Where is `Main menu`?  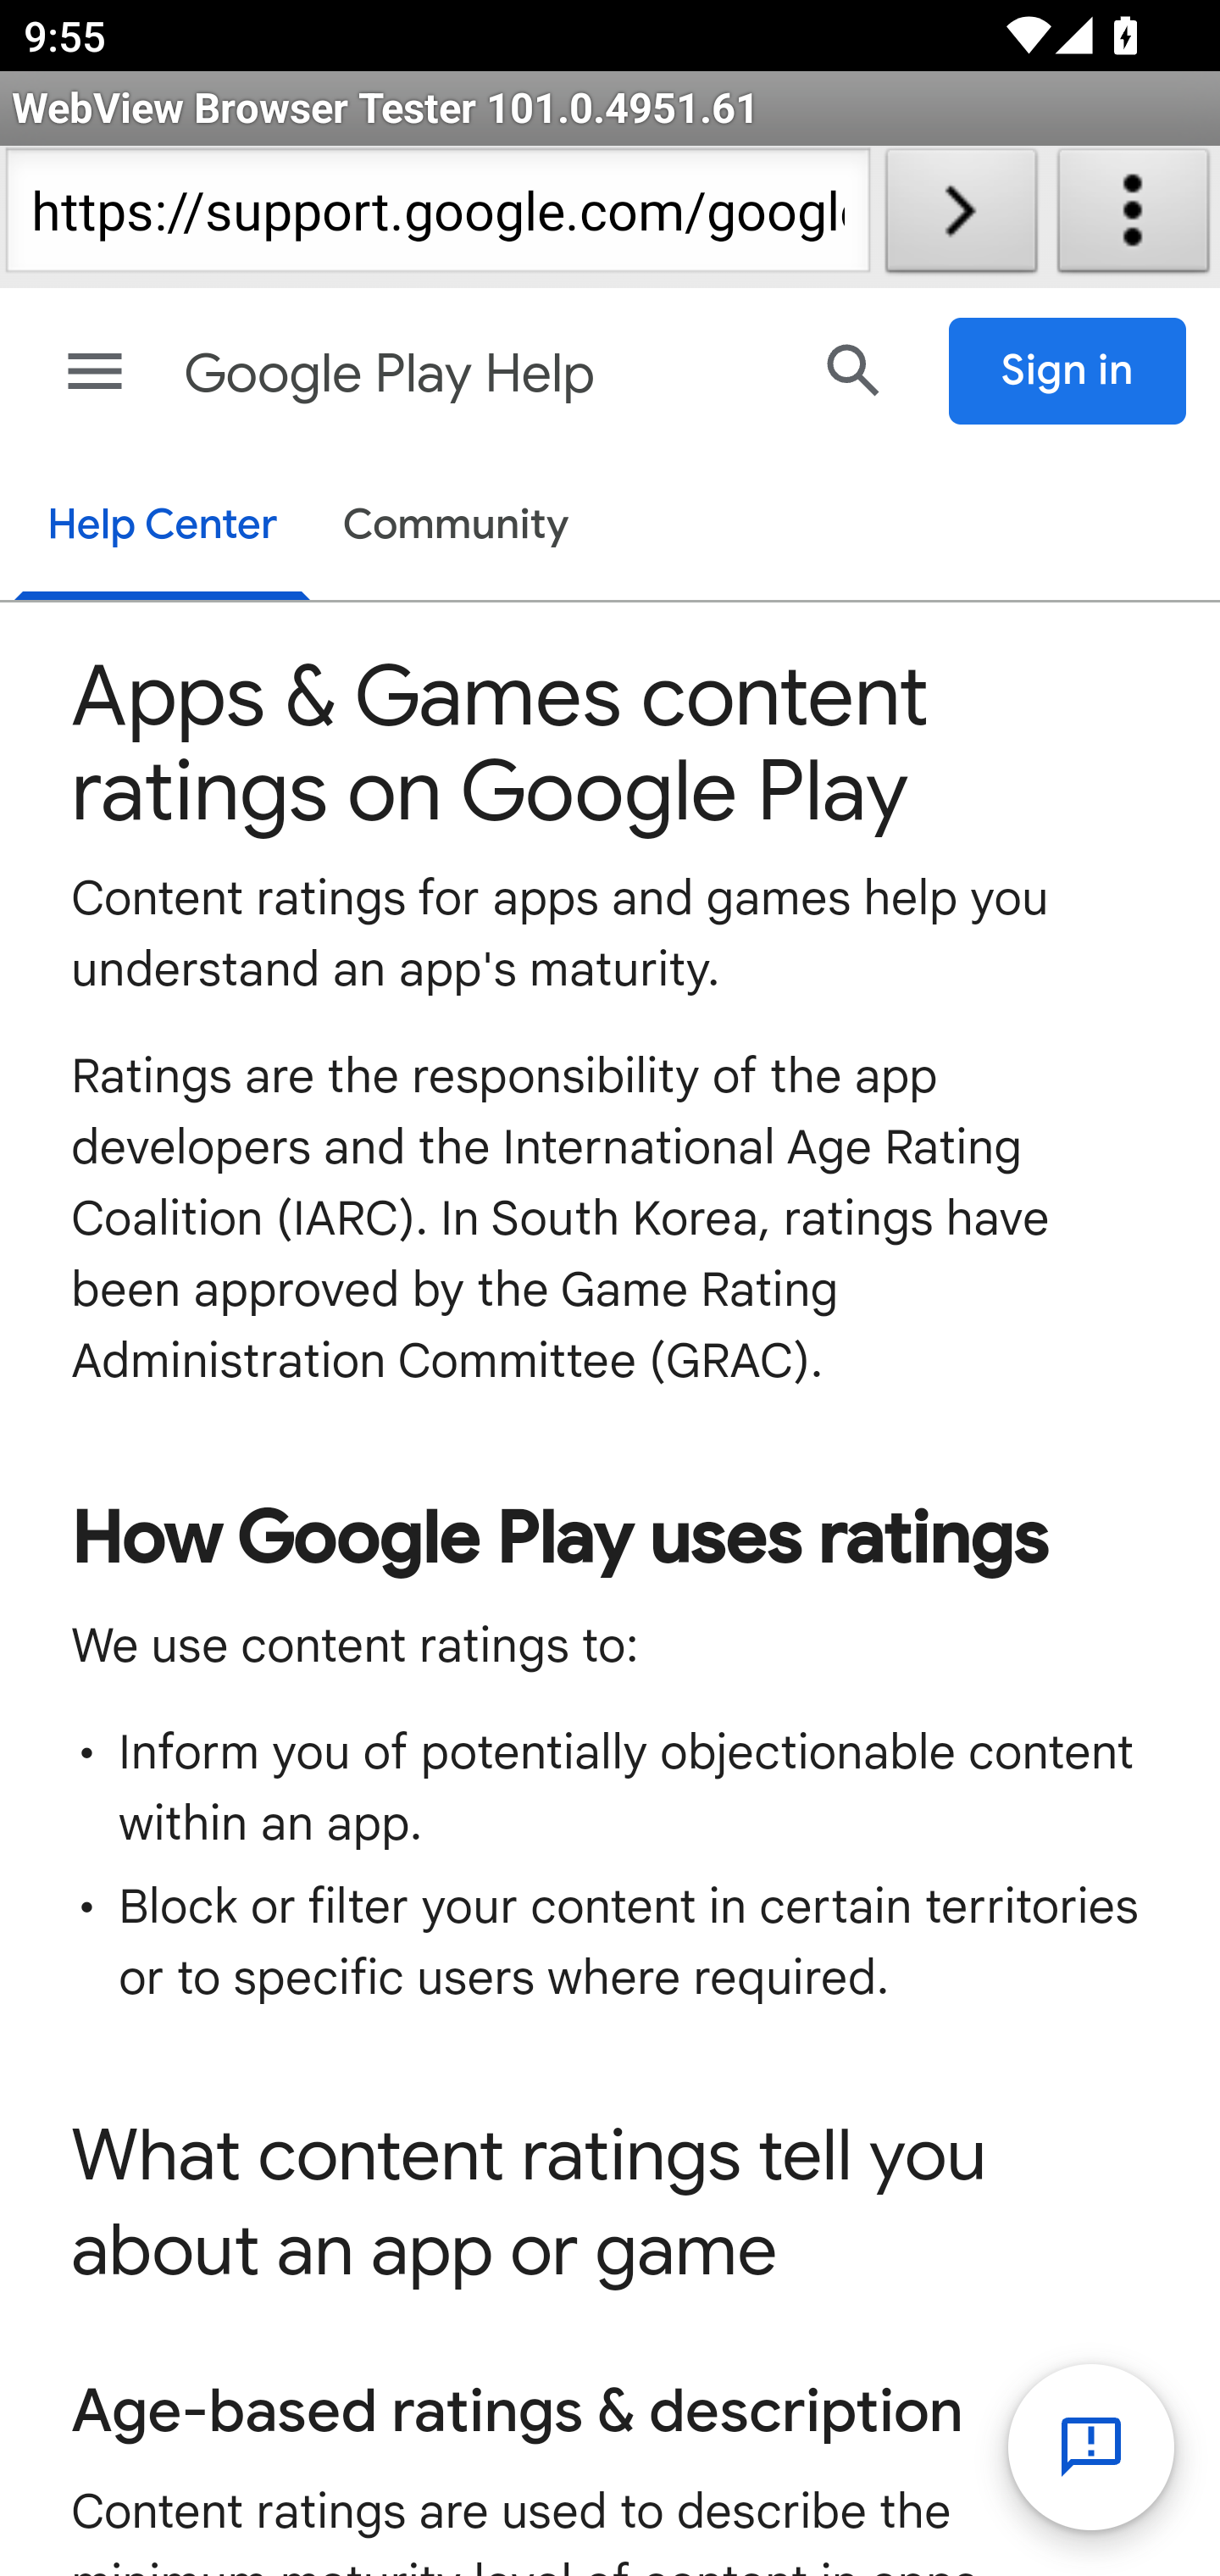
Main menu is located at coordinates (95, 371).